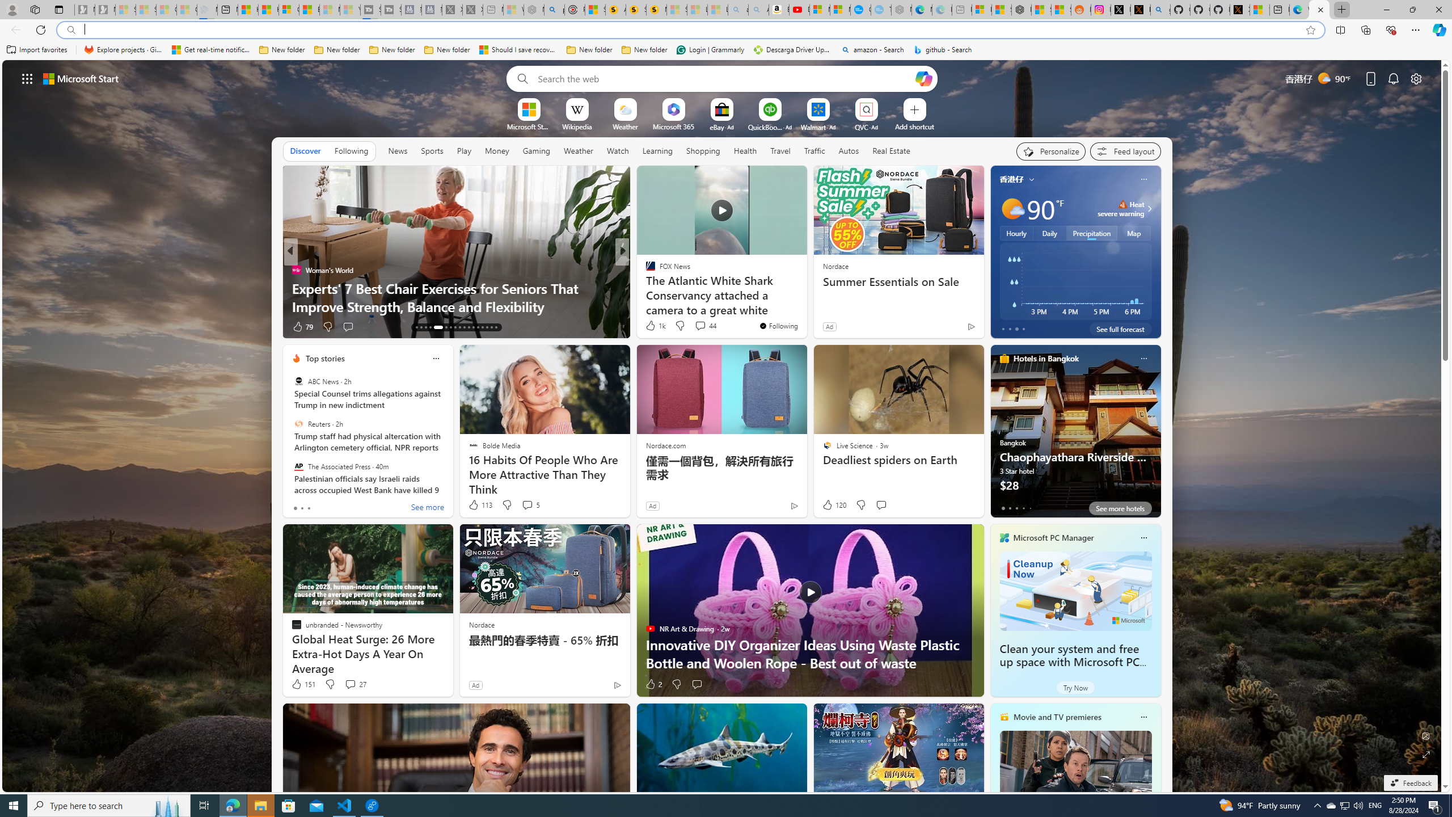  Describe the element at coordinates (473, 327) in the screenshot. I see `AutomationID: tab-24` at that location.